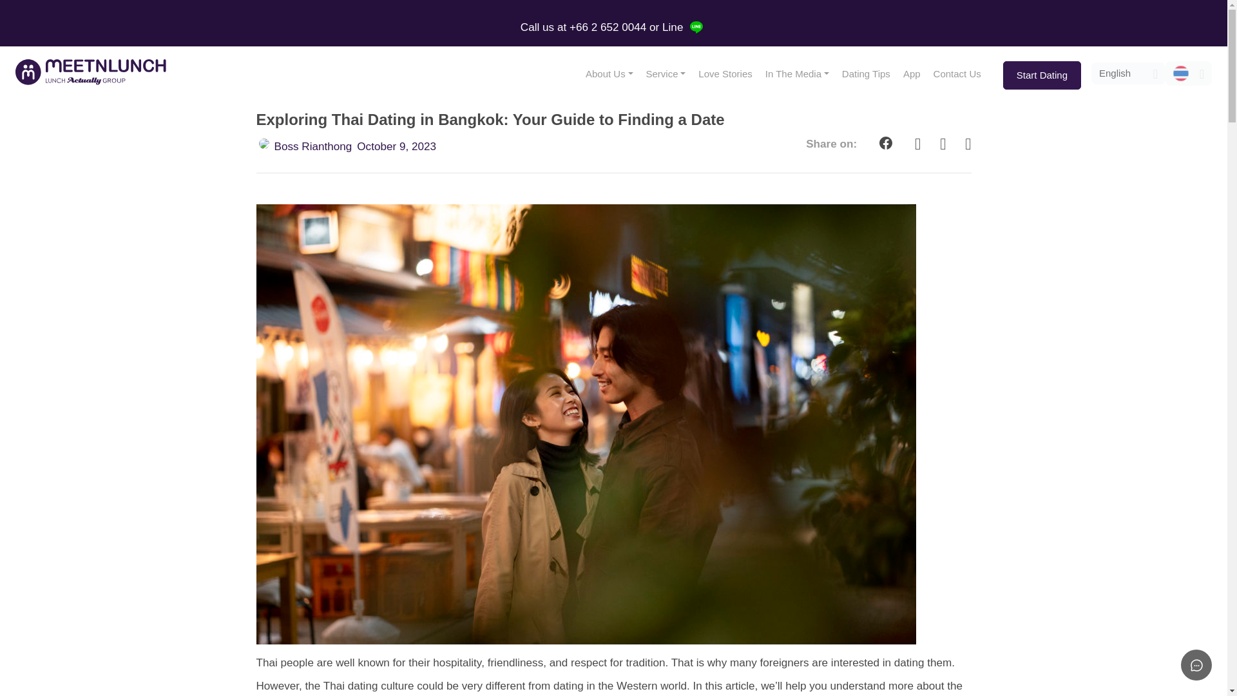  What do you see at coordinates (1188, 73) in the screenshot?
I see `Thailand` at bounding box center [1188, 73].